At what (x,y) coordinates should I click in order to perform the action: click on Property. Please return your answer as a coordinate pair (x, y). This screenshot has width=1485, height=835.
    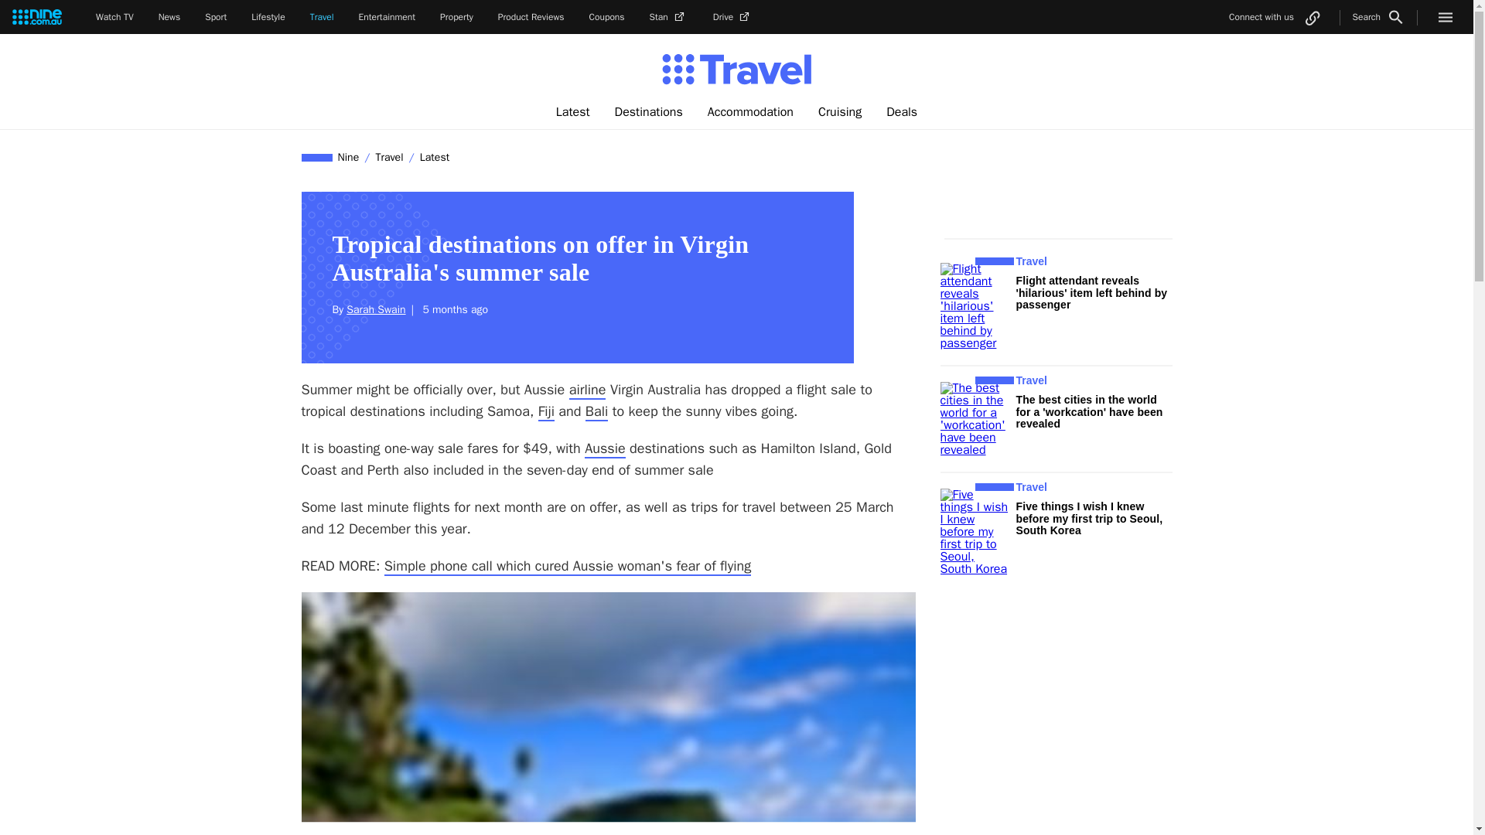
    Looking at the image, I should click on (456, 17).